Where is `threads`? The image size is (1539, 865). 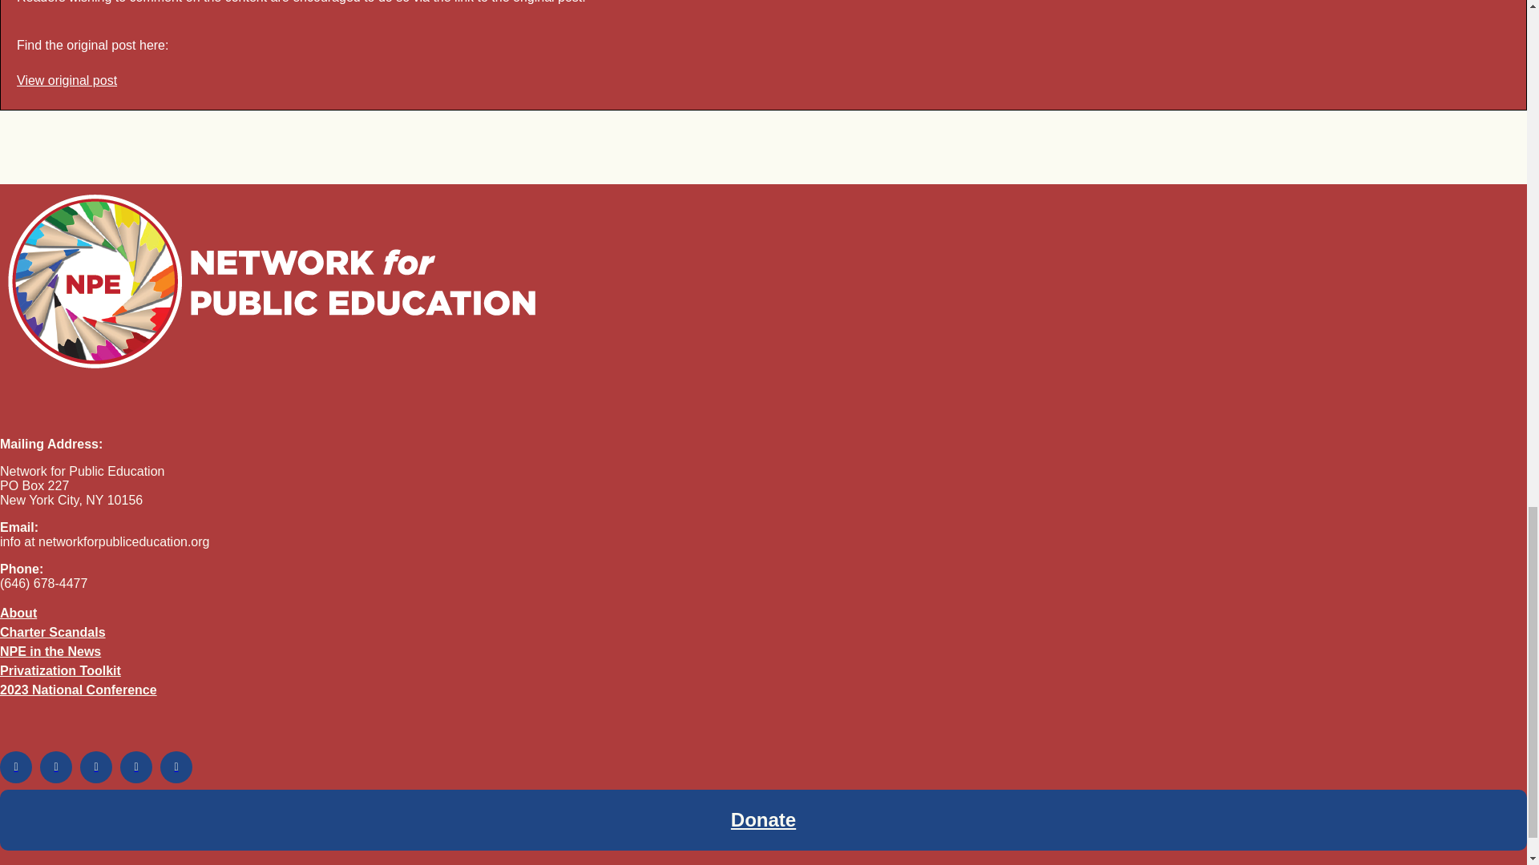 threads is located at coordinates (176, 767).